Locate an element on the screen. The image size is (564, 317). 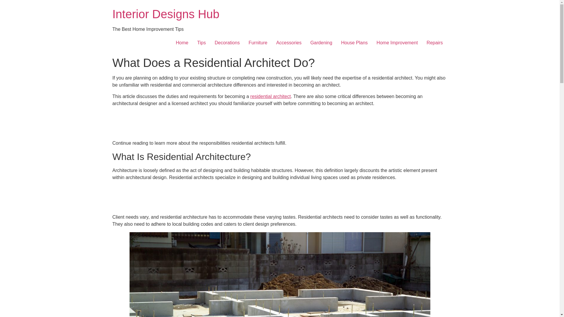
Gardening is located at coordinates (321, 43).